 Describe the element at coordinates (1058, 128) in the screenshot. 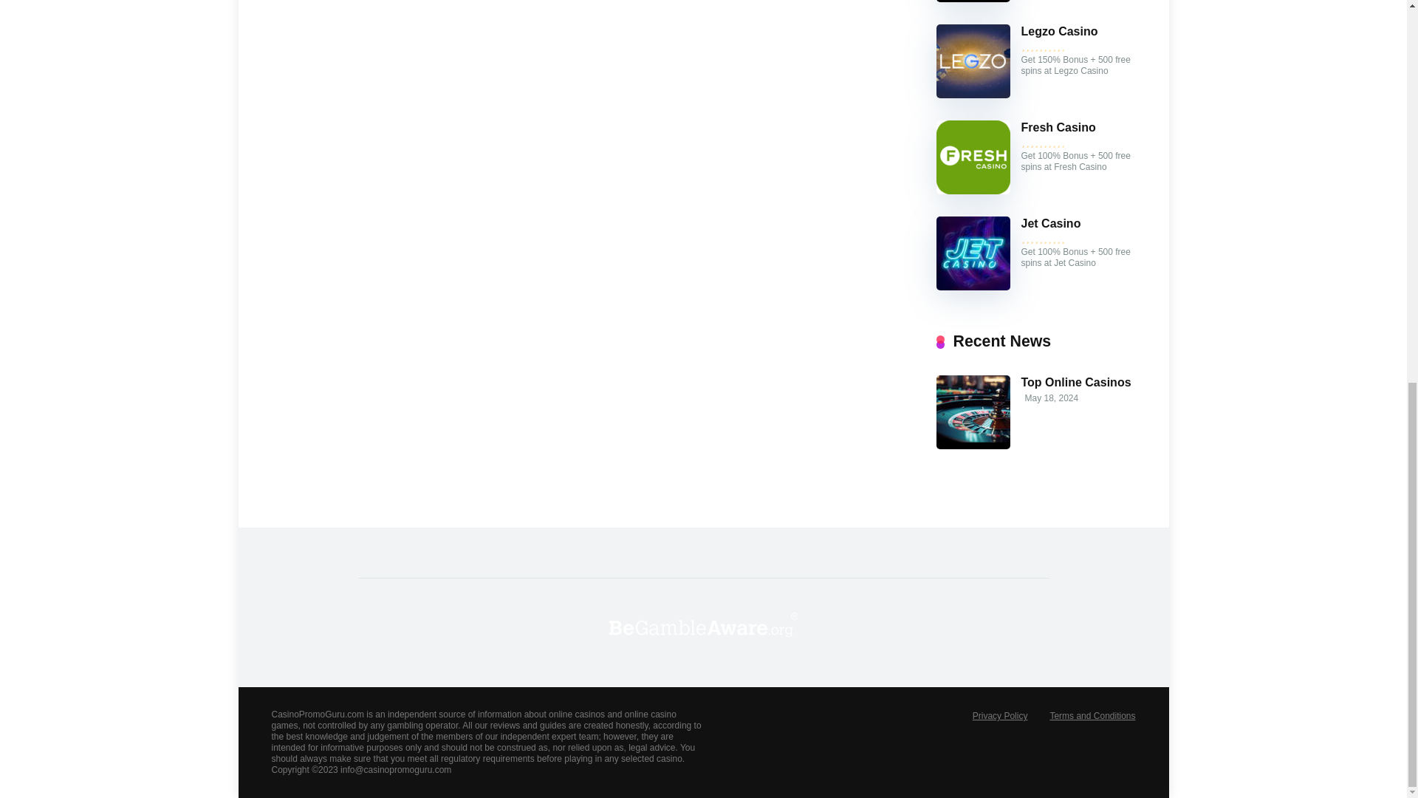

I see `Fresh Casino` at that location.